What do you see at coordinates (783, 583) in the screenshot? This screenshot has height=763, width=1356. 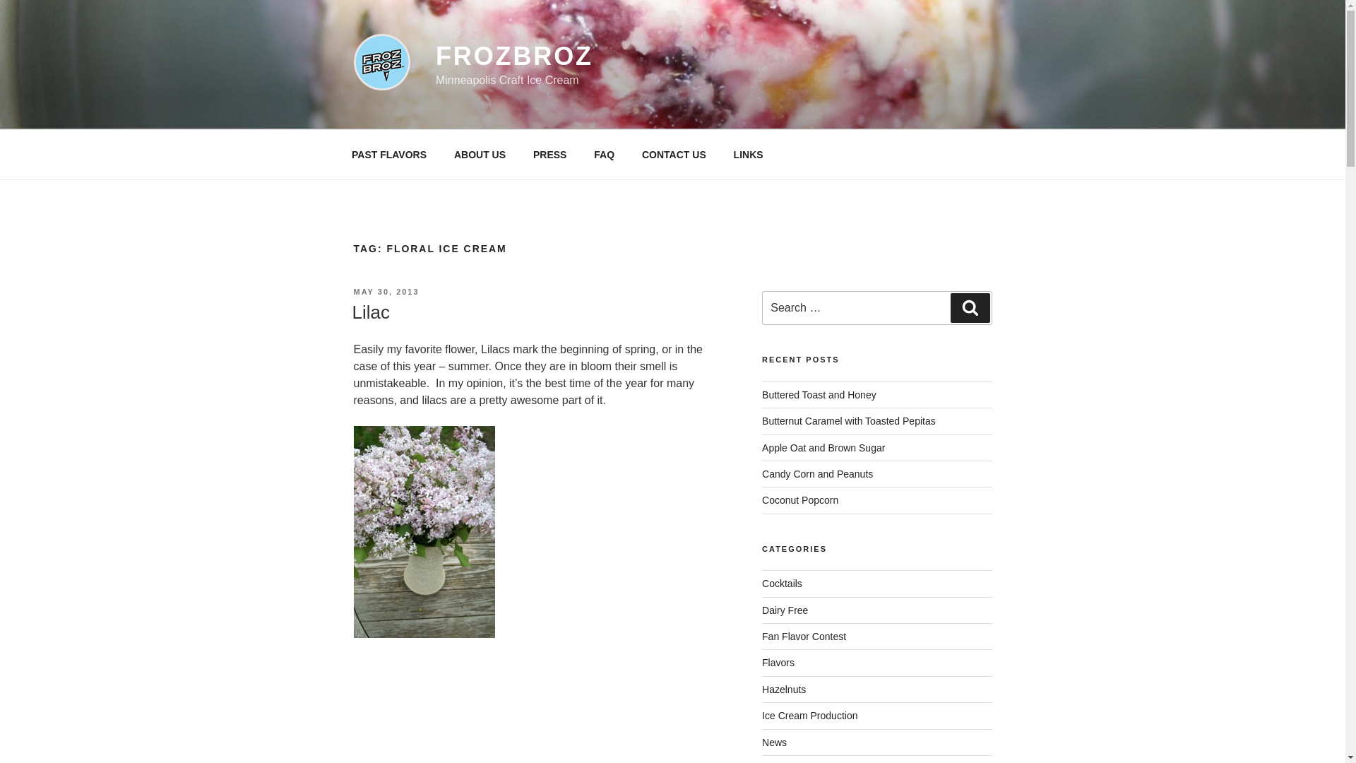 I see `Cocktails` at bounding box center [783, 583].